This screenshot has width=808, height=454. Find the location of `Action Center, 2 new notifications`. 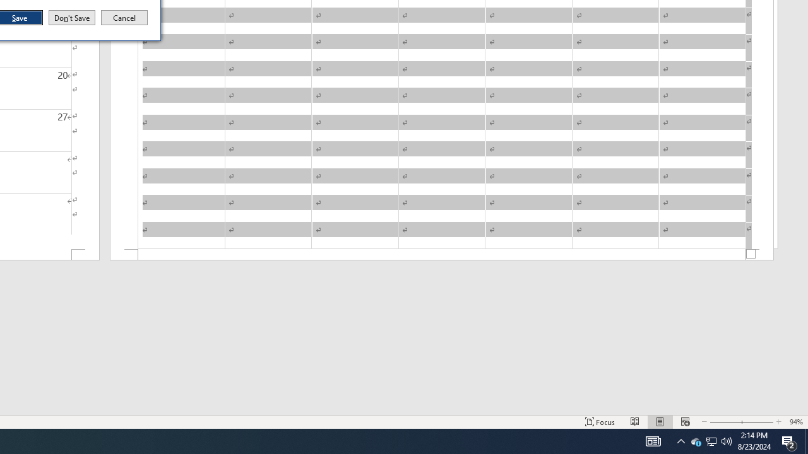

Action Center, 2 new notifications is located at coordinates (789, 441).